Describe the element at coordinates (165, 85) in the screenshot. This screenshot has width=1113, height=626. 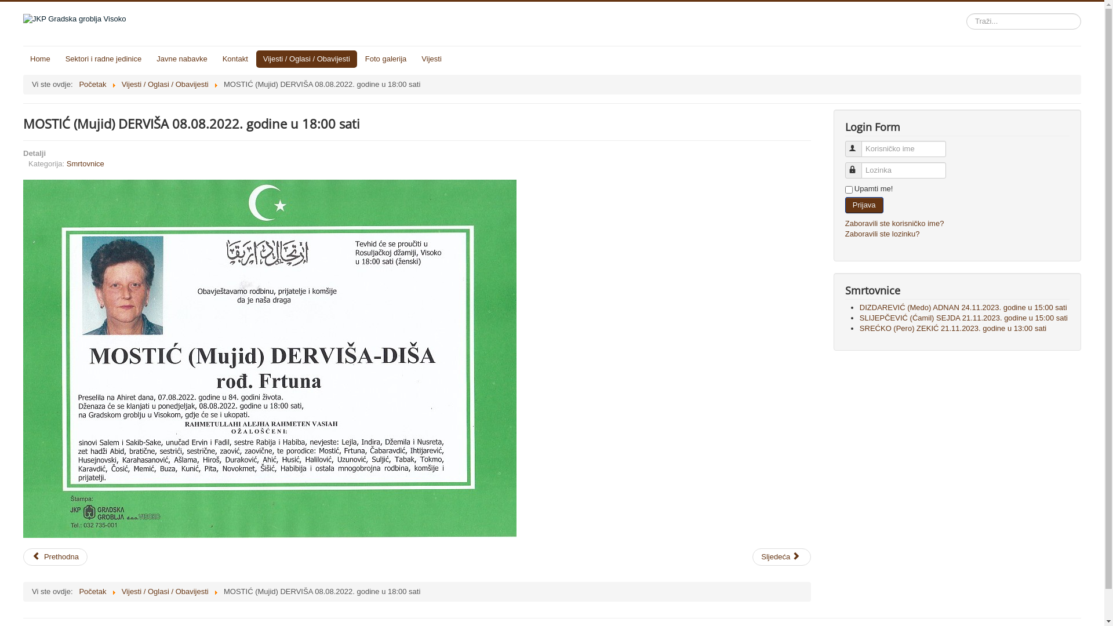
I see `Vijesti / Oglasi / Obavijesti` at that location.